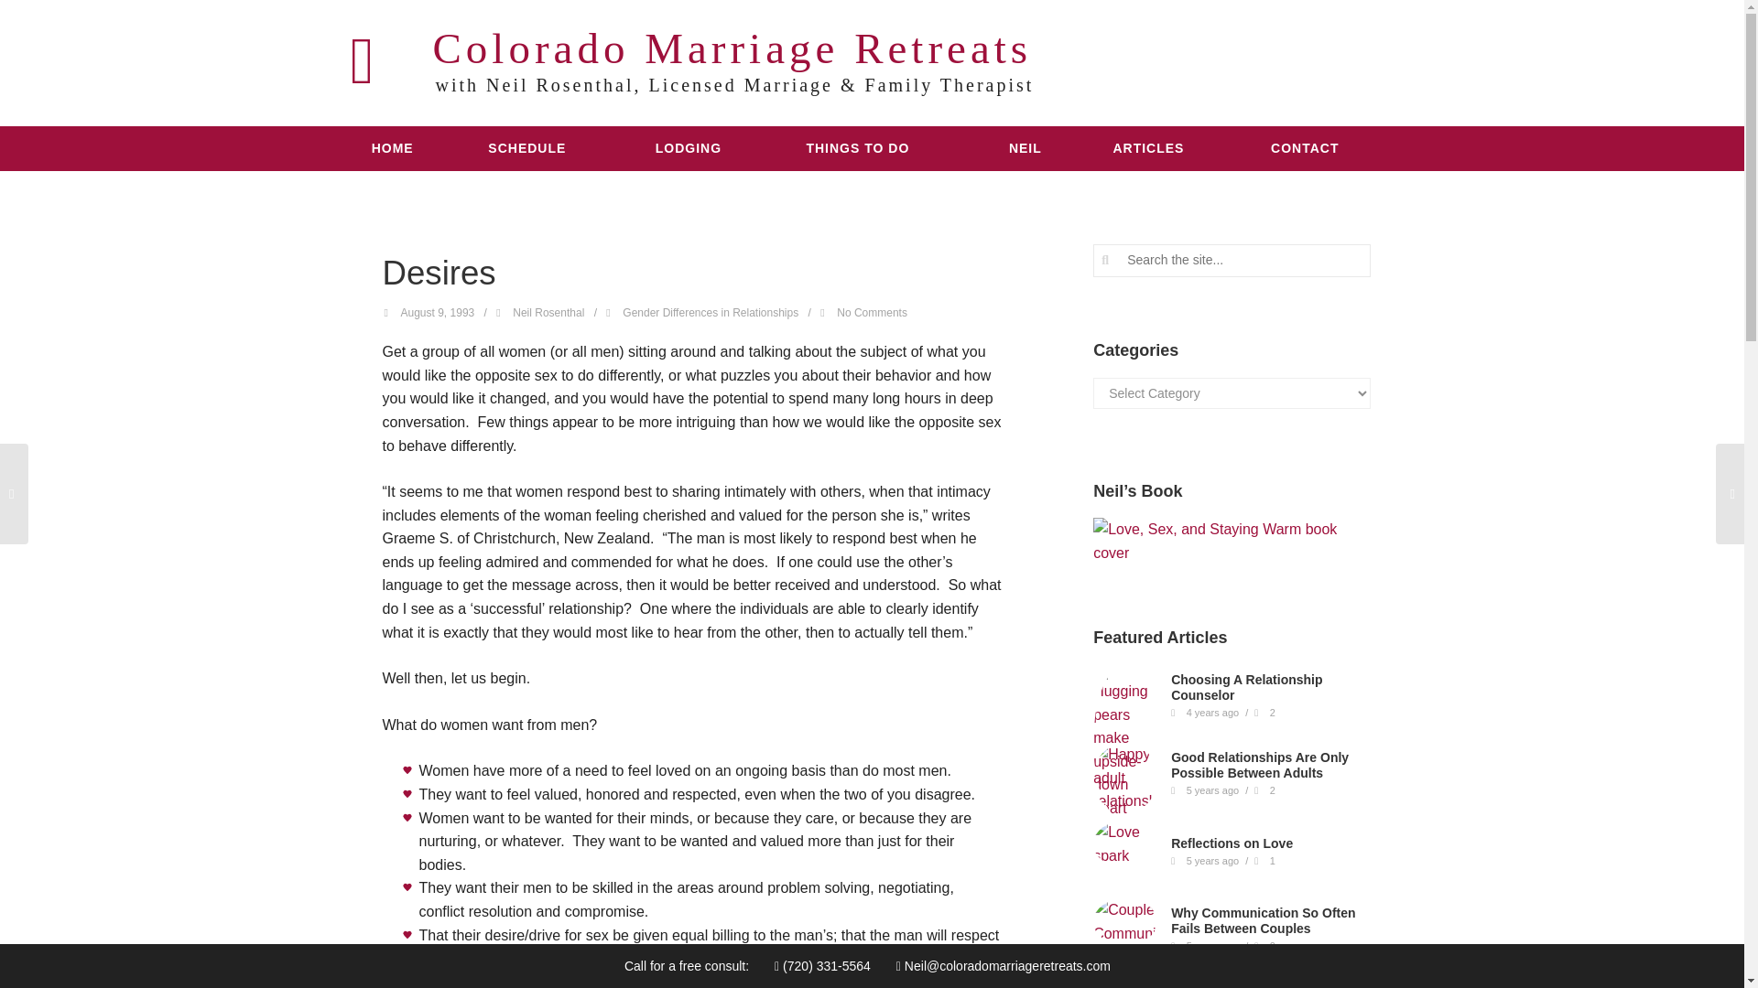 Image resolution: width=1758 pixels, height=988 pixels. Describe the element at coordinates (710, 312) in the screenshot. I see `Gender Differences in Relationships` at that location.